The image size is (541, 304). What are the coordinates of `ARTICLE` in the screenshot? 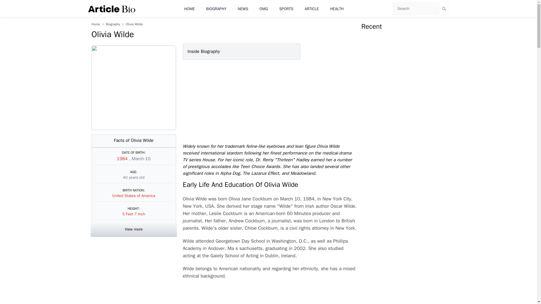 It's located at (312, 8).